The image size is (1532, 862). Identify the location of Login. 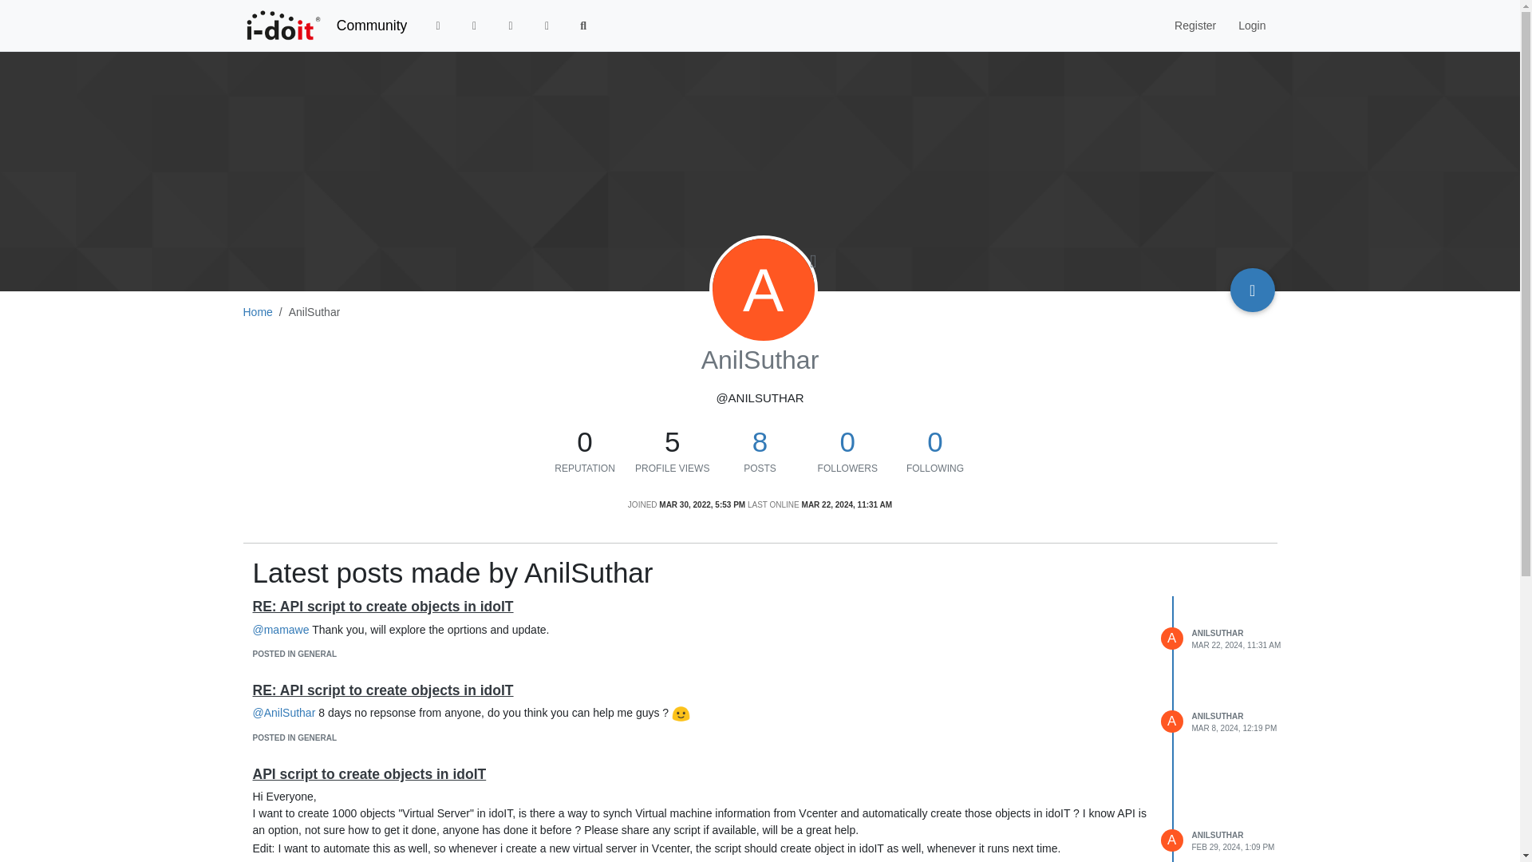
(1251, 26).